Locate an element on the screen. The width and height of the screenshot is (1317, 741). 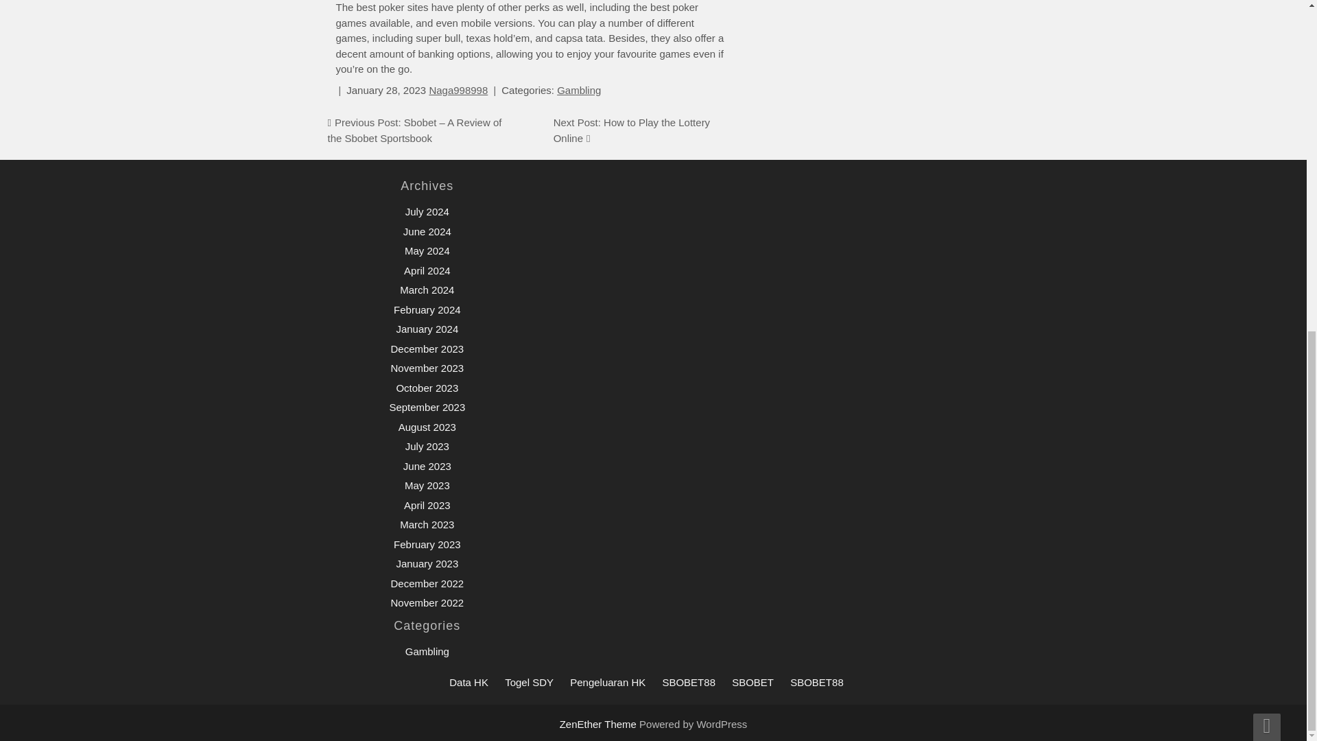
March 2023 is located at coordinates (427, 524).